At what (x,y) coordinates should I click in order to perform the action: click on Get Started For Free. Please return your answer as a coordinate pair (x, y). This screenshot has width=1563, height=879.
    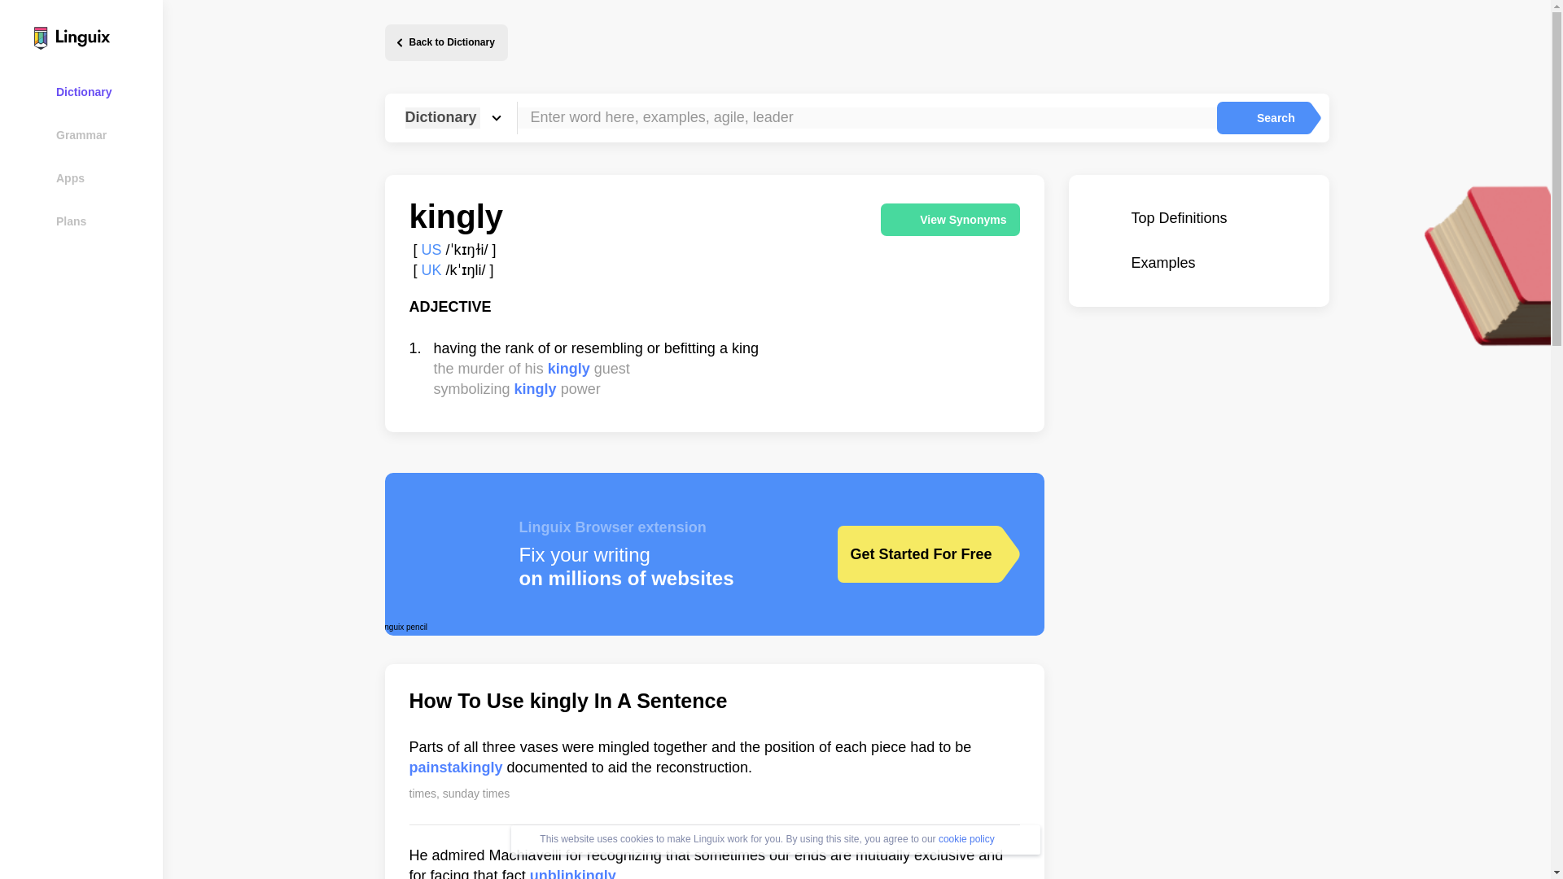
    Looking at the image, I should click on (916, 553).